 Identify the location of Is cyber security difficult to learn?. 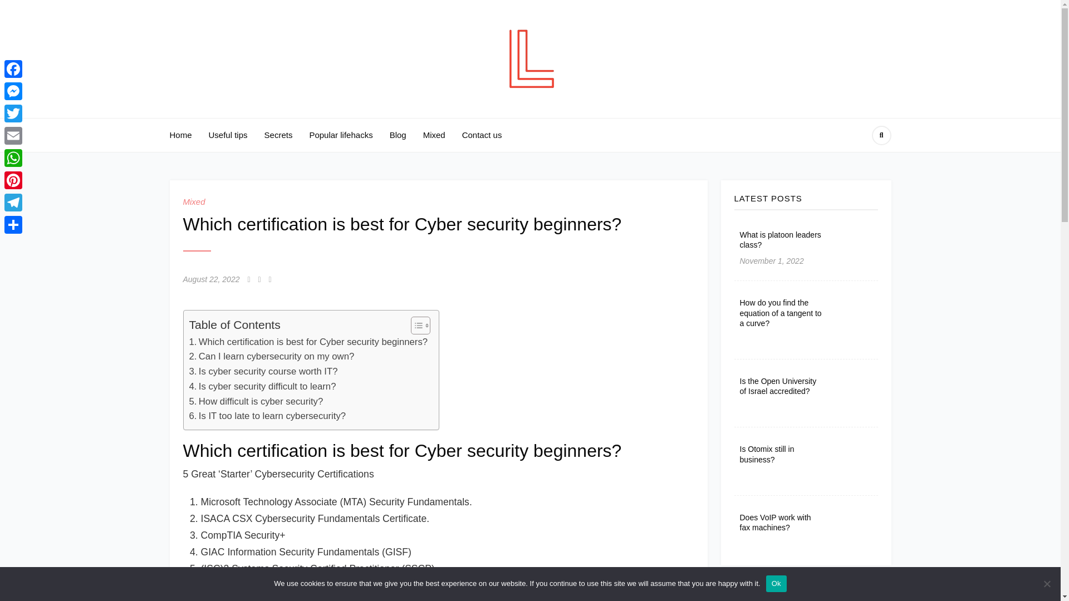
(263, 386).